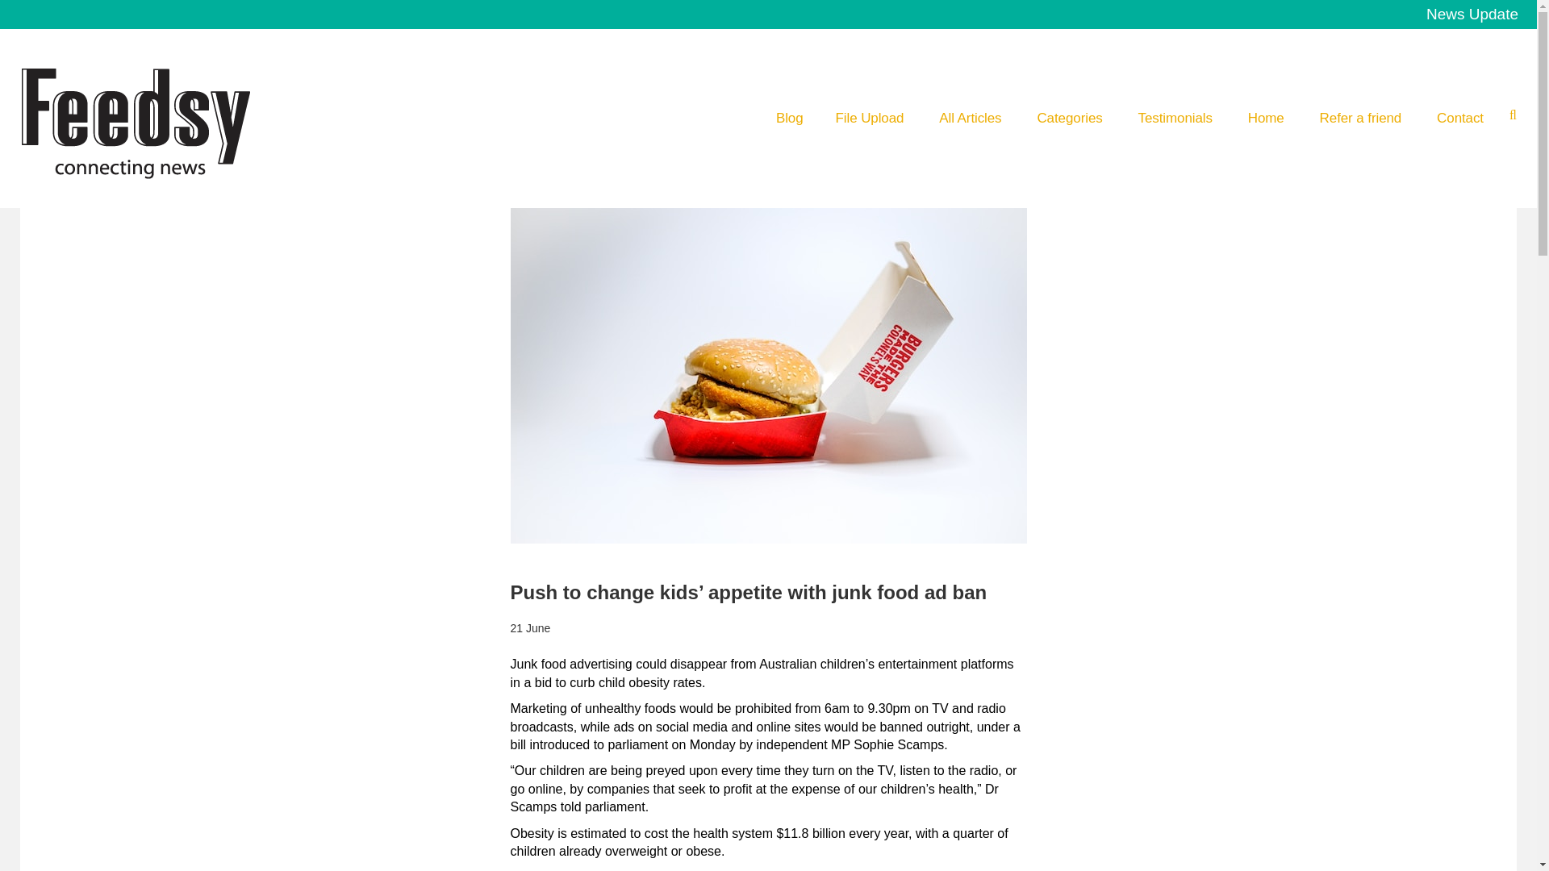 Image resolution: width=1549 pixels, height=871 pixels. Describe the element at coordinates (1360, 118) in the screenshot. I see `Refer a friend` at that location.